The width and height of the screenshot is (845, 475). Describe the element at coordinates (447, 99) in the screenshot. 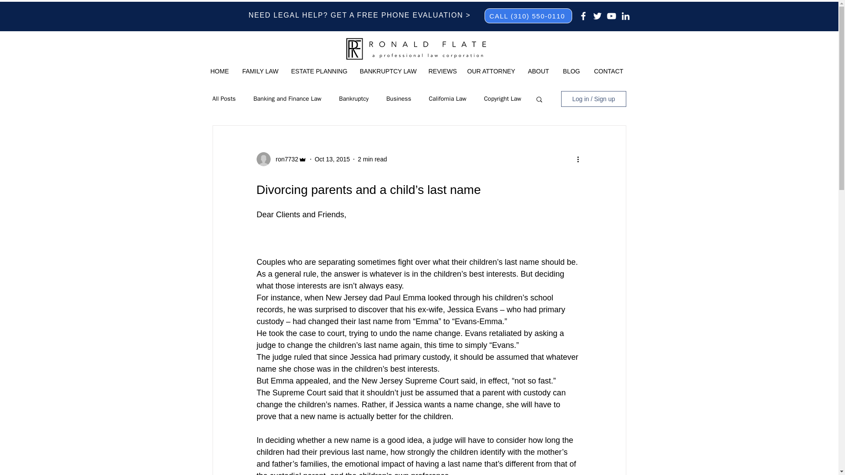

I see `California Law` at that location.